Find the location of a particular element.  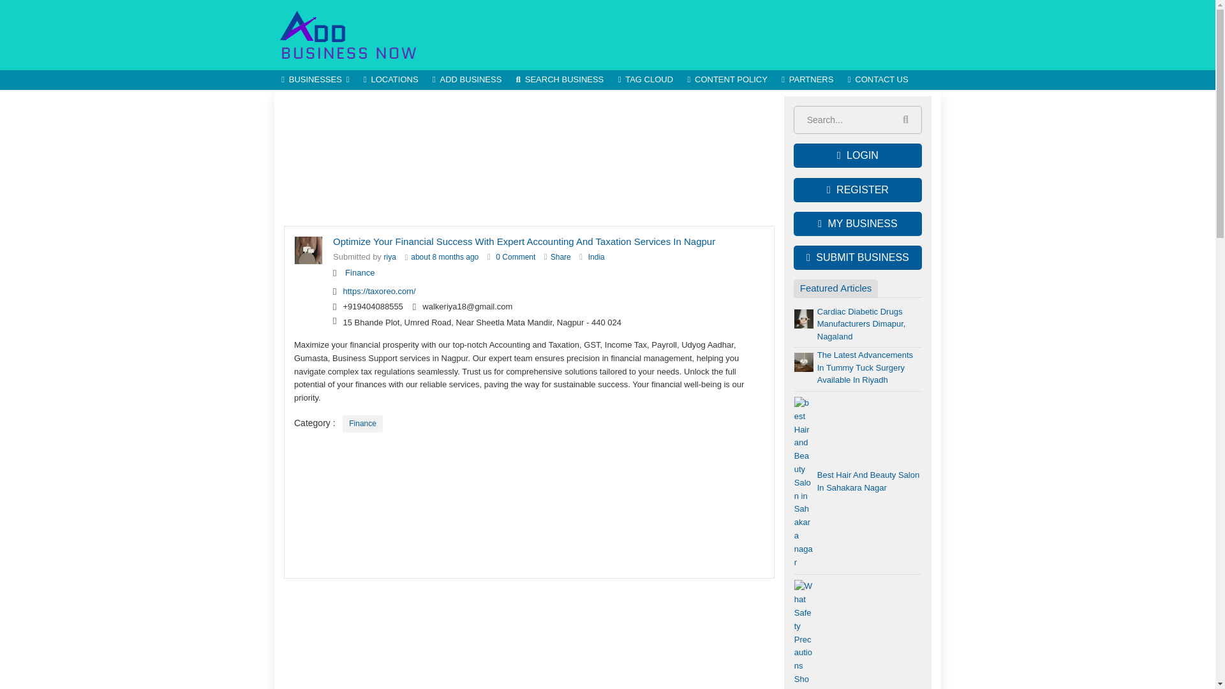

about 8 months ago is located at coordinates (444, 257).